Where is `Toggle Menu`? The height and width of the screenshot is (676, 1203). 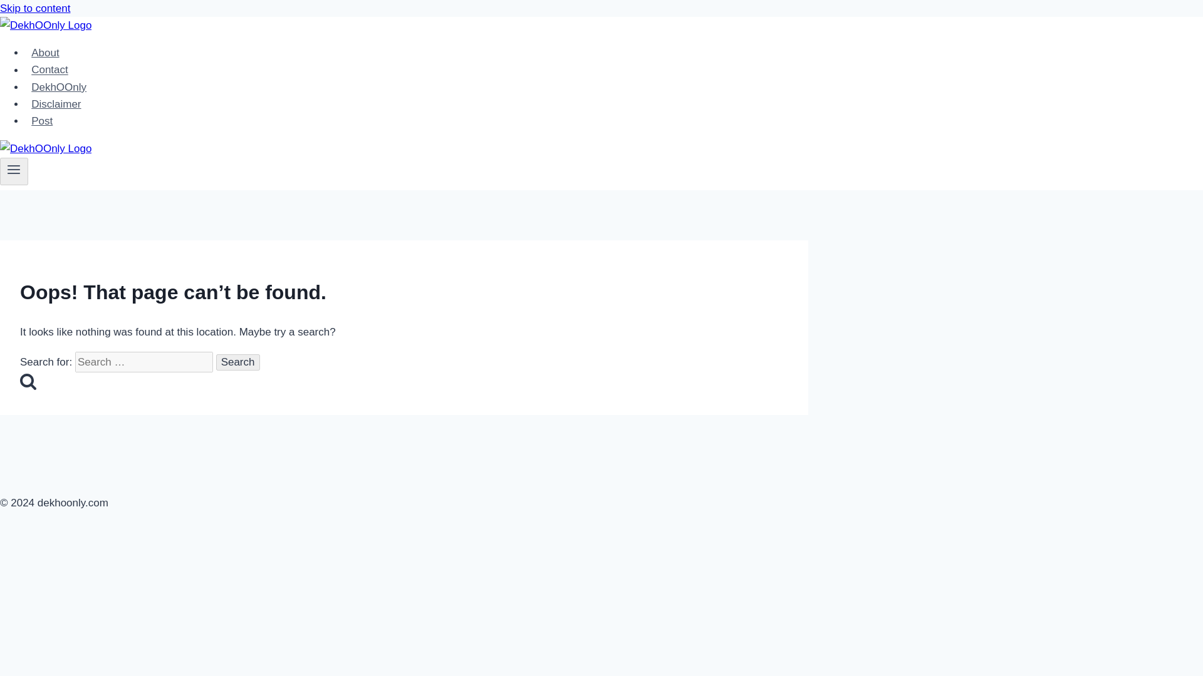 Toggle Menu is located at coordinates (14, 169).